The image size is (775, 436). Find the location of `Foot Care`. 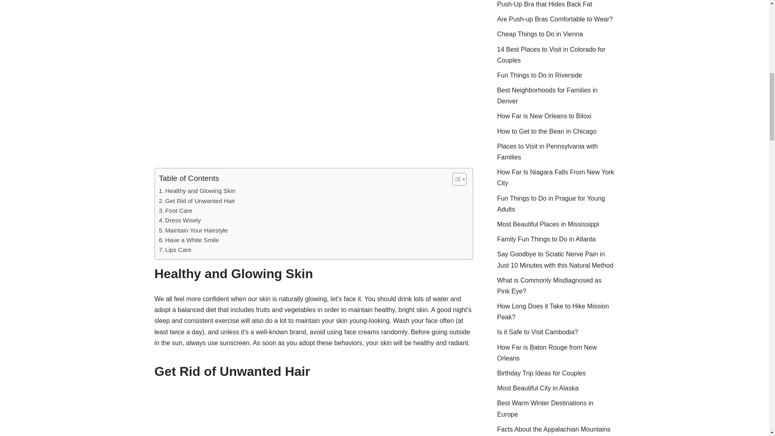

Foot Care is located at coordinates (175, 210).